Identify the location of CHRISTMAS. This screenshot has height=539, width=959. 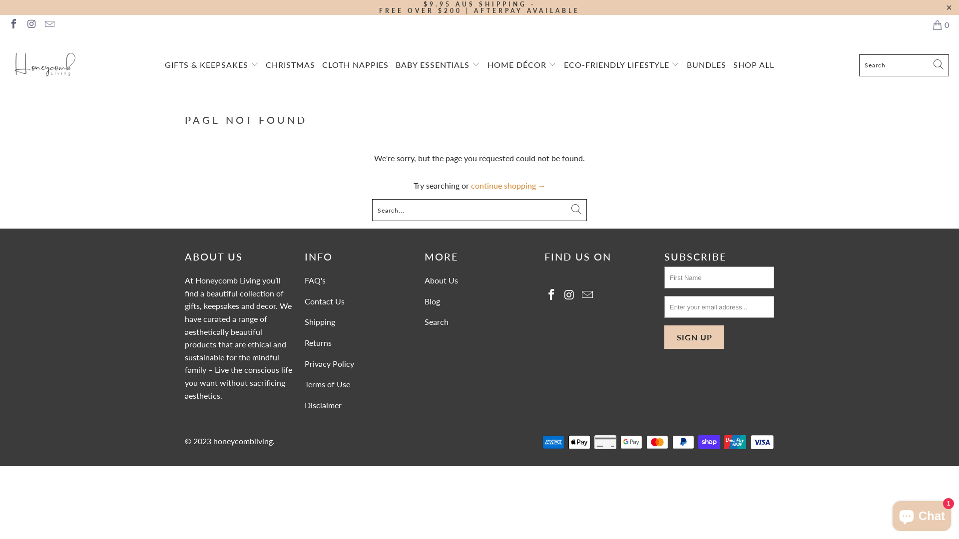
(291, 65).